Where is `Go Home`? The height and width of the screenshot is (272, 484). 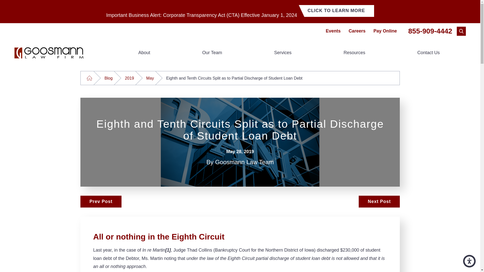 Go Home is located at coordinates (89, 78).